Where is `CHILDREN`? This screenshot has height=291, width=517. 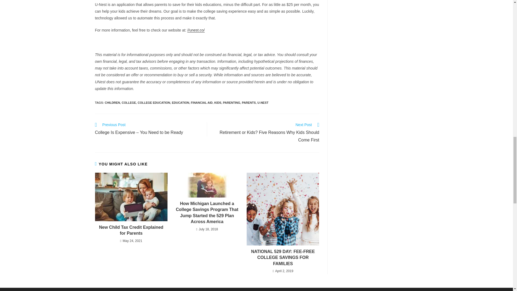 CHILDREN is located at coordinates (112, 102).